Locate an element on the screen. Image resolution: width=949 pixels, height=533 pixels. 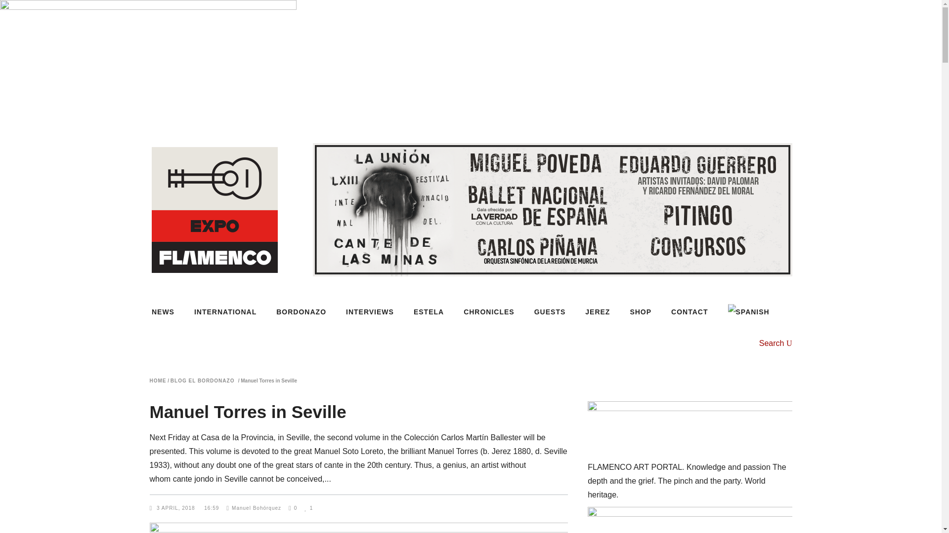
Search is located at coordinates (776, 343).